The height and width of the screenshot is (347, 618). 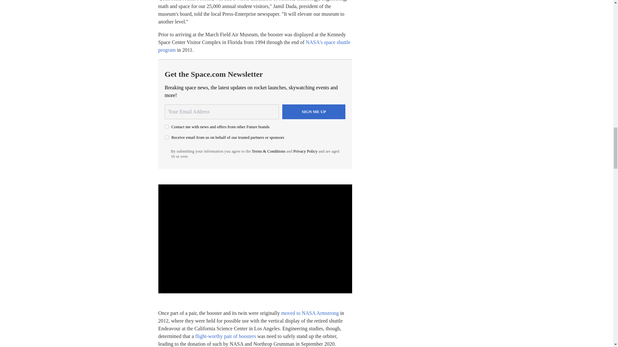 What do you see at coordinates (167, 127) in the screenshot?
I see `on` at bounding box center [167, 127].